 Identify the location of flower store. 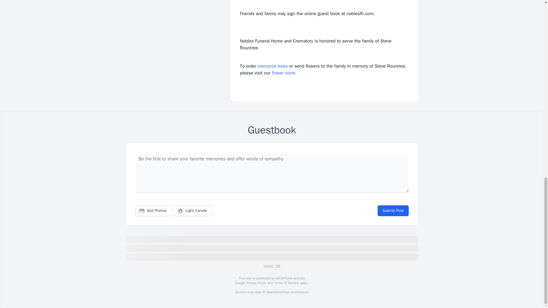
(283, 73).